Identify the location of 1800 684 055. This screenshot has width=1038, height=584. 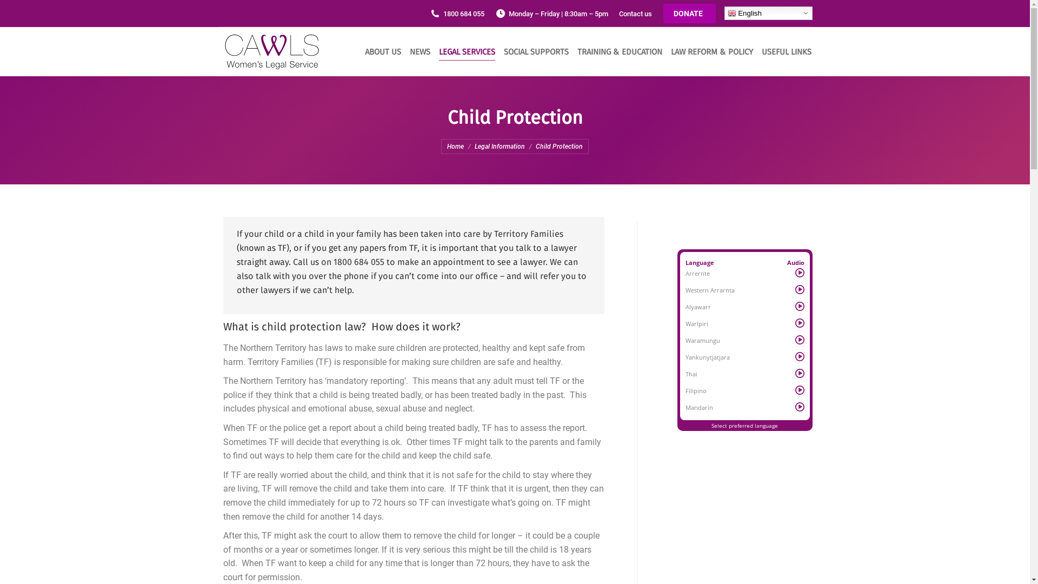
(456, 14).